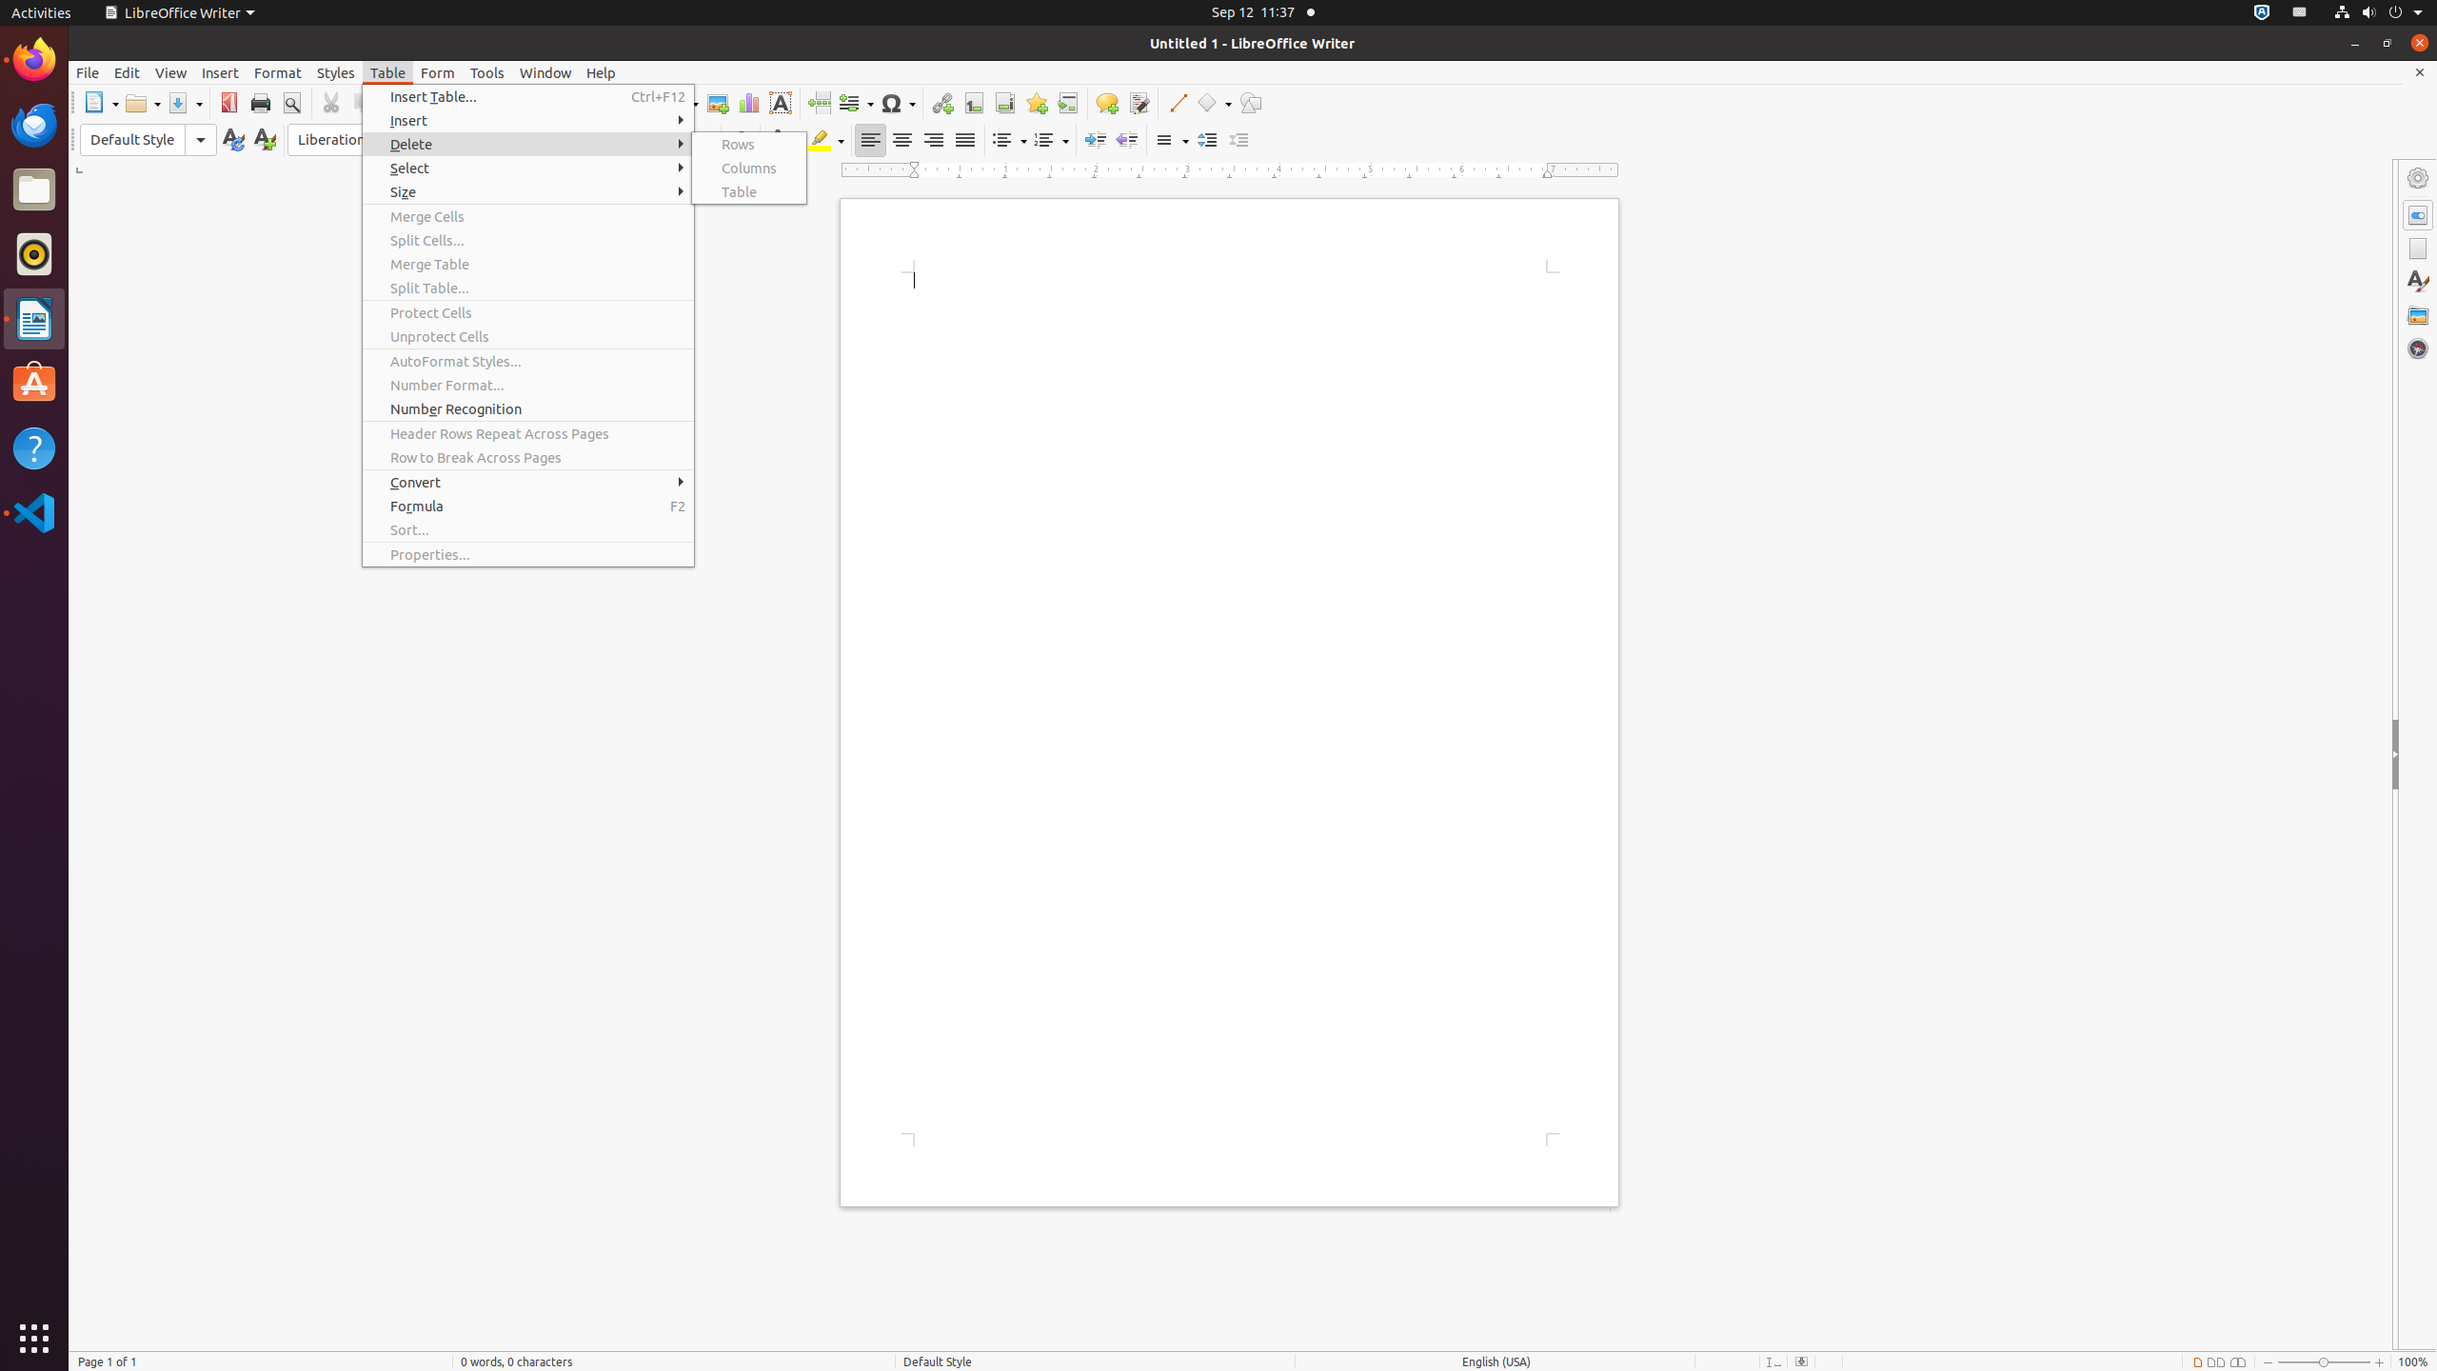  Describe the element at coordinates (143, 103) in the screenshot. I see `Open` at that location.